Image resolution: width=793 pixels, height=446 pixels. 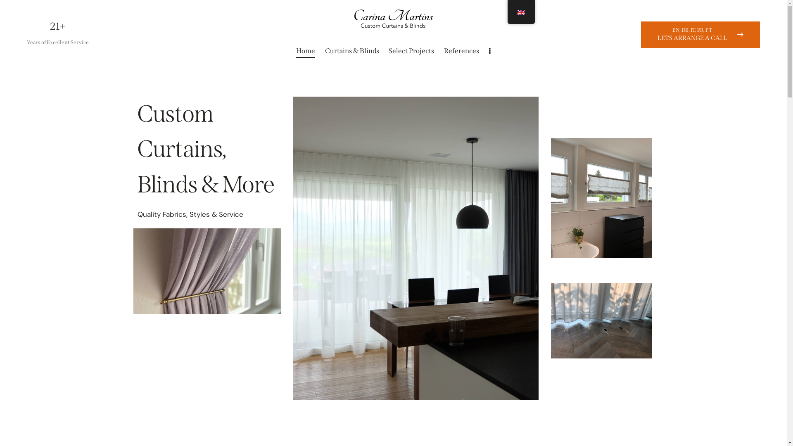 I want to click on Home, so click(x=306, y=51).